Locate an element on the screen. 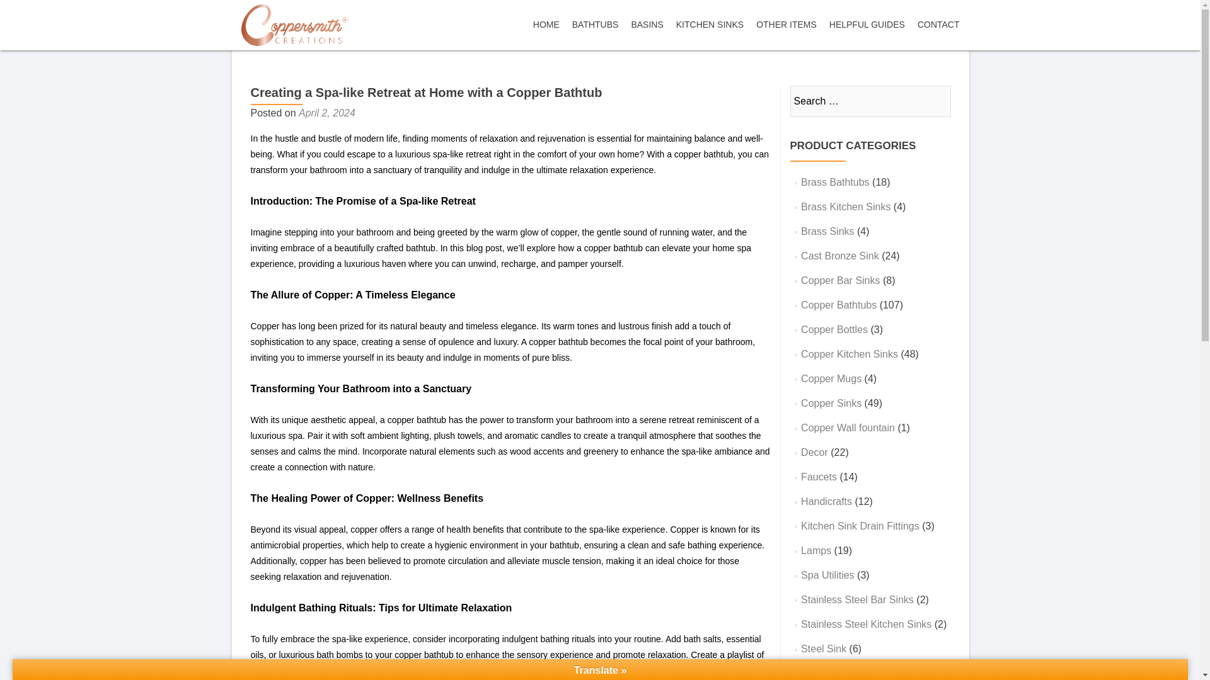 This screenshot has width=1210, height=680. HOME is located at coordinates (546, 25).